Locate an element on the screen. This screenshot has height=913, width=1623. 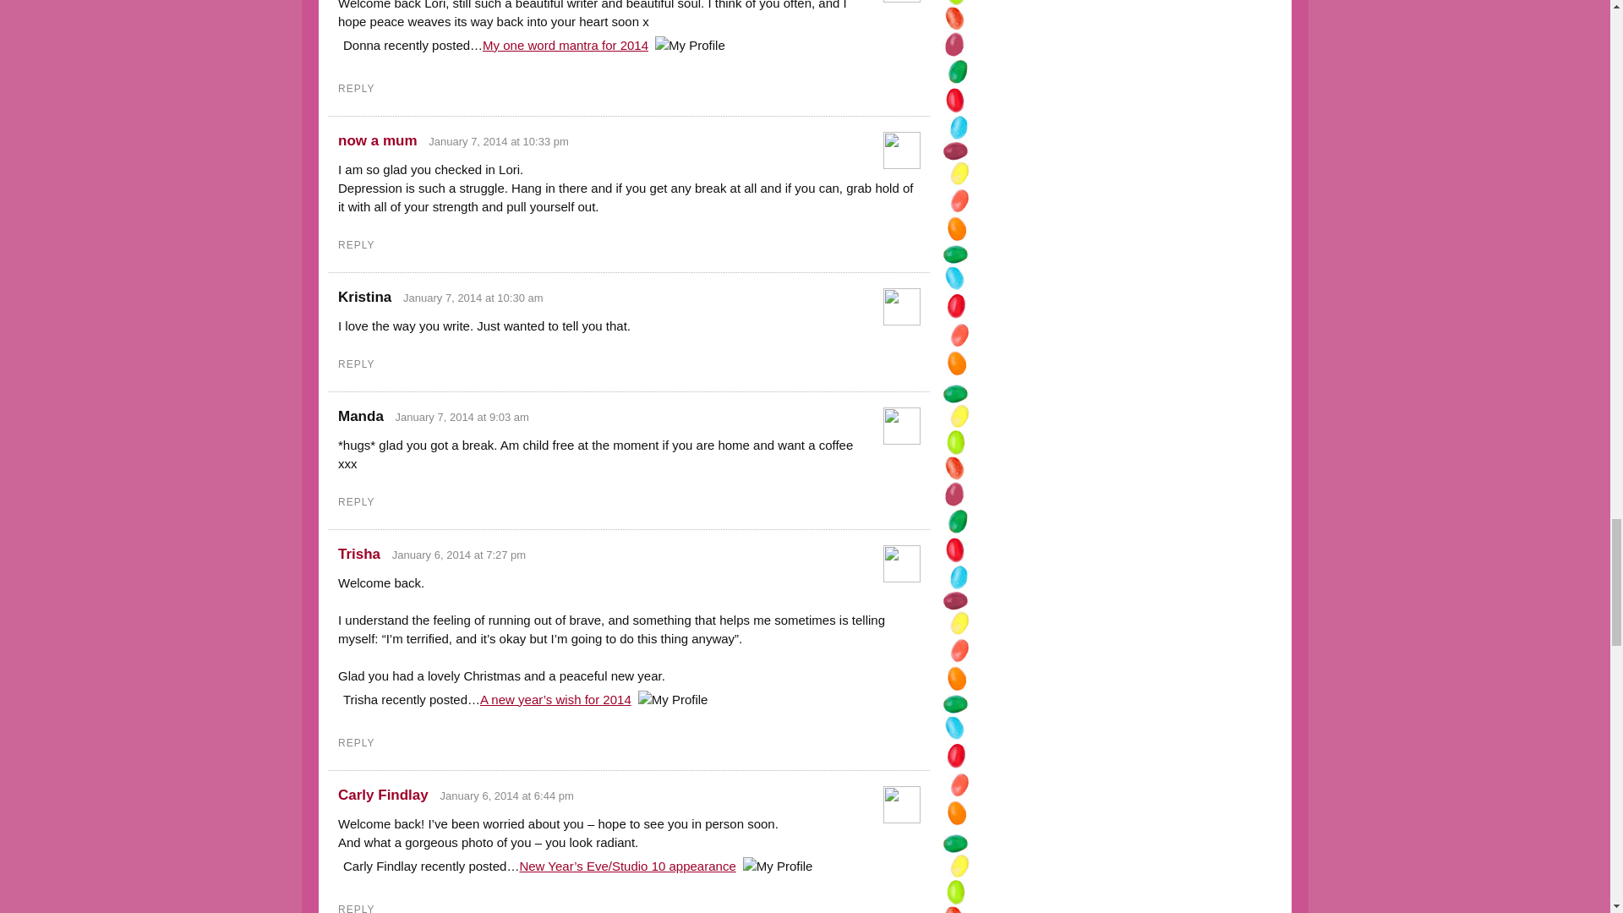
Permalink to this comment is located at coordinates (473, 298).